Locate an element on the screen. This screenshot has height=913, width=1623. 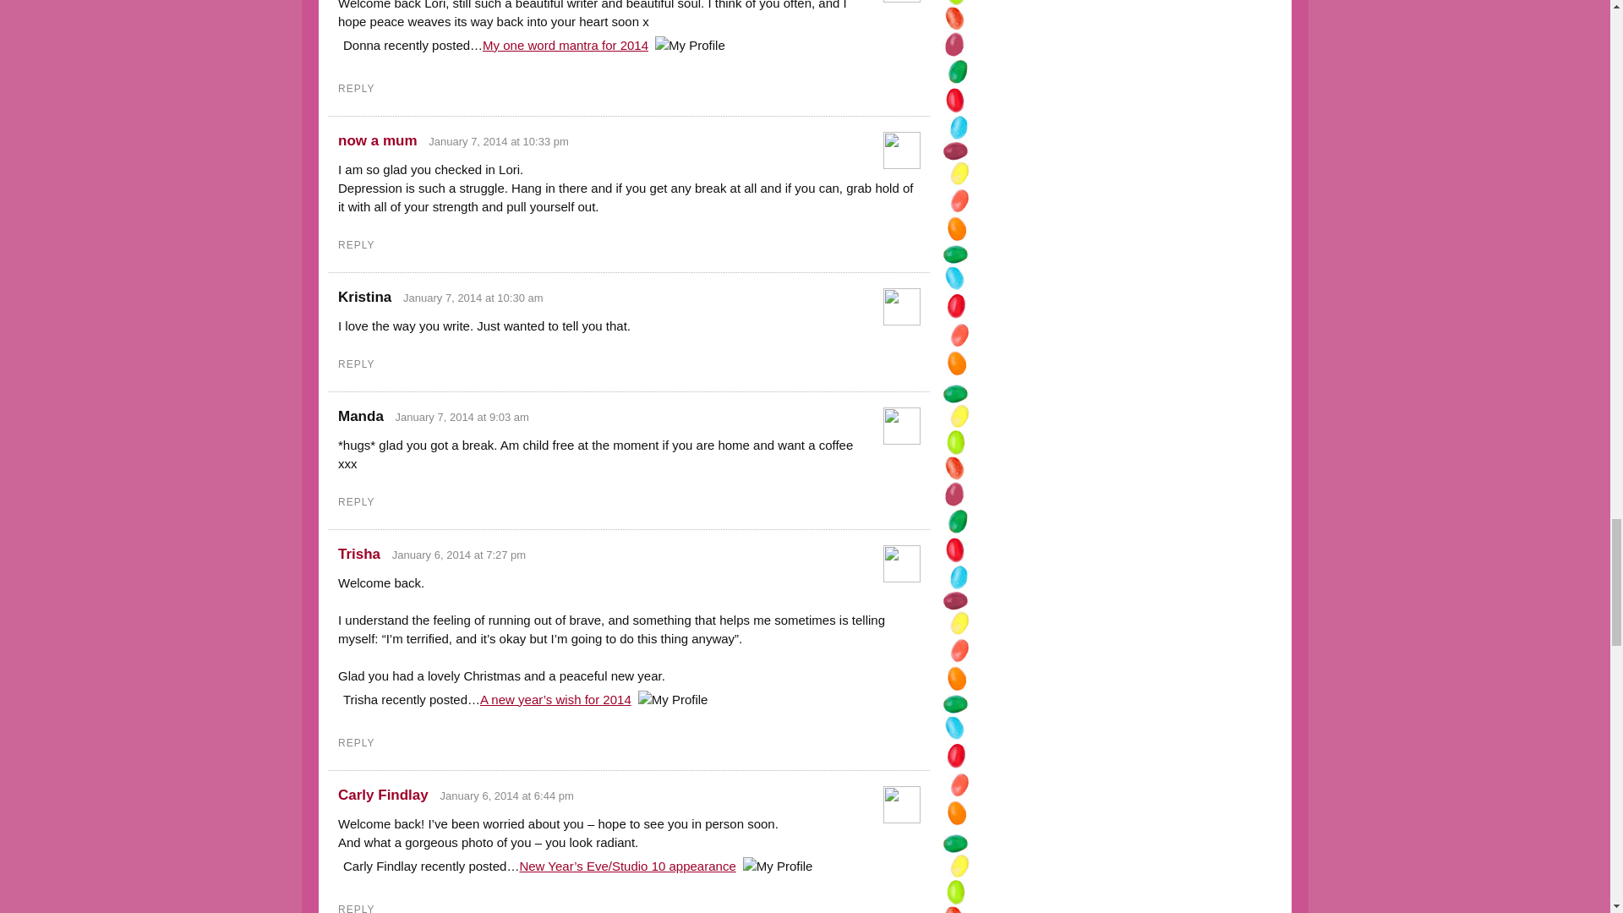
Permalink to this comment is located at coordinates (473, 298).